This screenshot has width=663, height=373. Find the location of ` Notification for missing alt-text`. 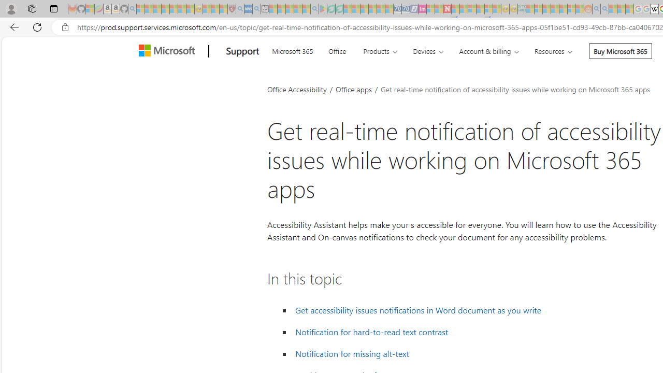

 Notification for missing alt-text is located at coordinates (352, 353).